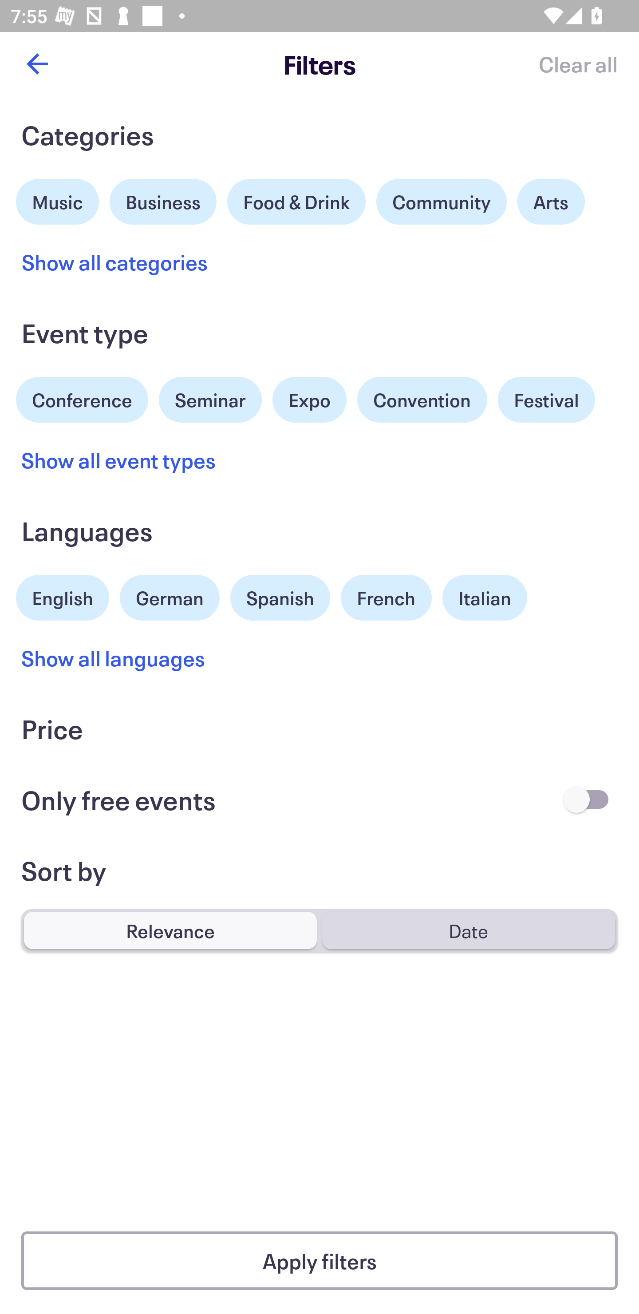 The image size is (639, 1314). What do you see at coordinates (485, 598) in the screenshot?
I see `Italian` at bounding box center [485, 598].